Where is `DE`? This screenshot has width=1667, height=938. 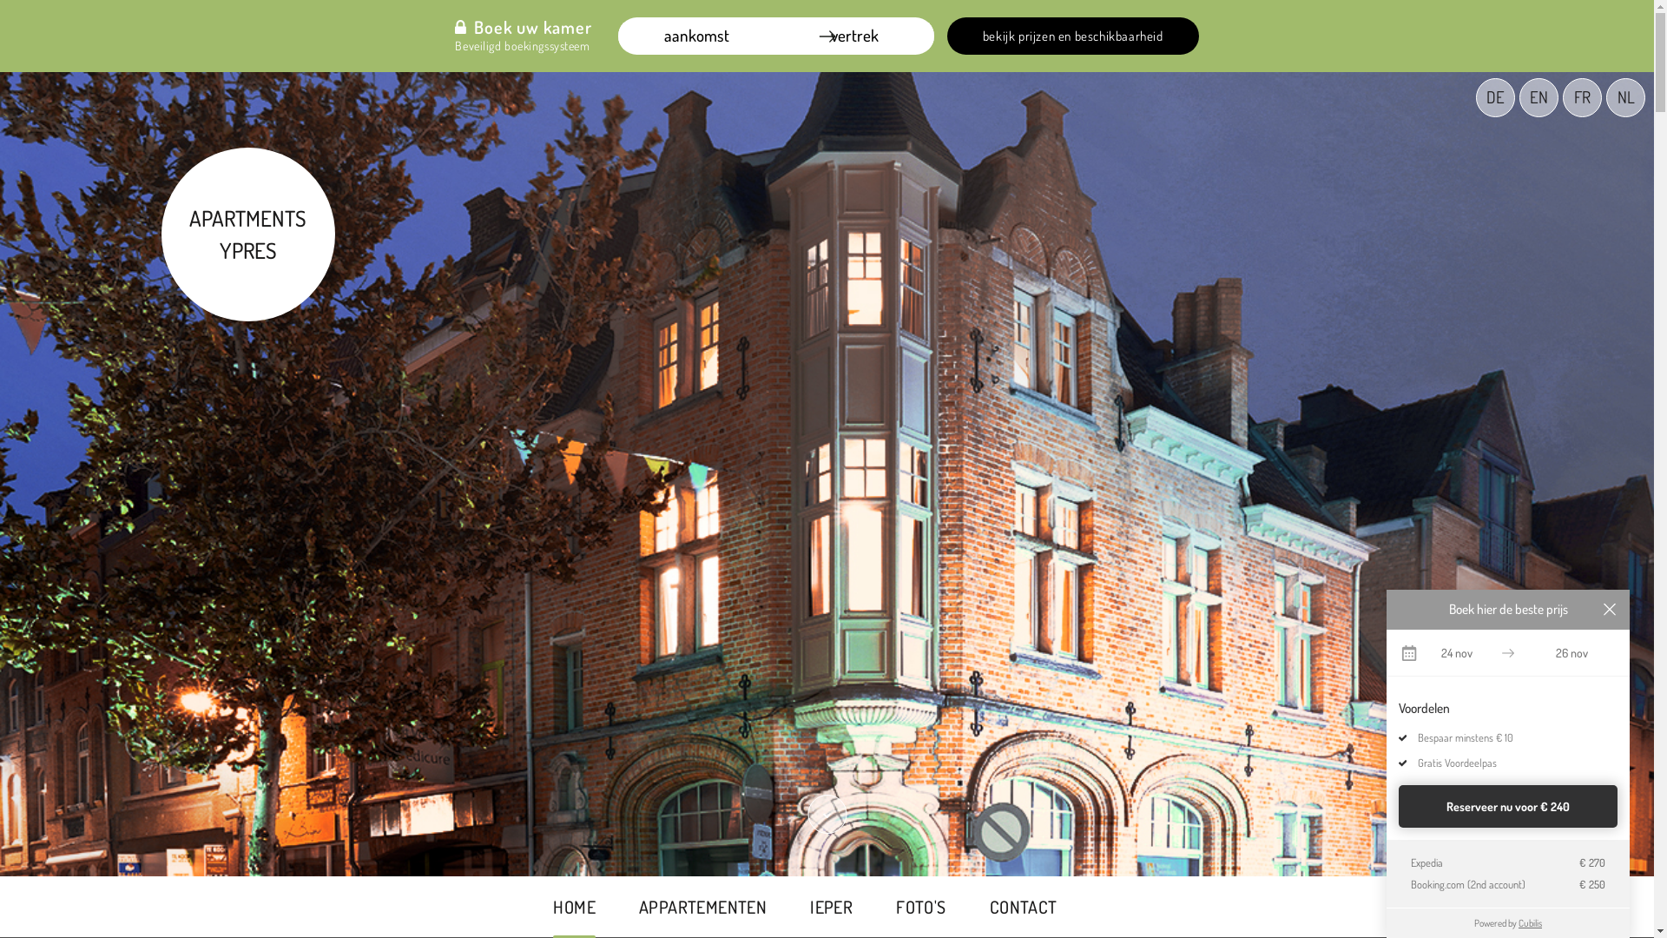
DE is located at coordinates (1495, 97).